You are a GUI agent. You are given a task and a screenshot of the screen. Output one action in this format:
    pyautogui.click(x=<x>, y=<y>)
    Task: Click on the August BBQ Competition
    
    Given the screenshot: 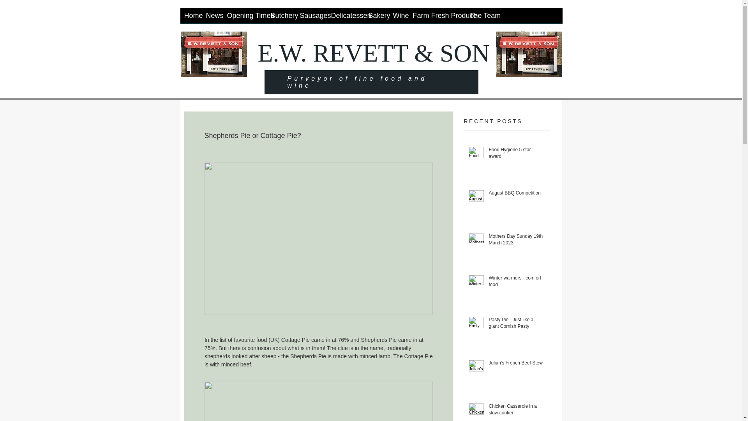 What is the action you would take?
    pyautogui.click(x=516, y=195)
    